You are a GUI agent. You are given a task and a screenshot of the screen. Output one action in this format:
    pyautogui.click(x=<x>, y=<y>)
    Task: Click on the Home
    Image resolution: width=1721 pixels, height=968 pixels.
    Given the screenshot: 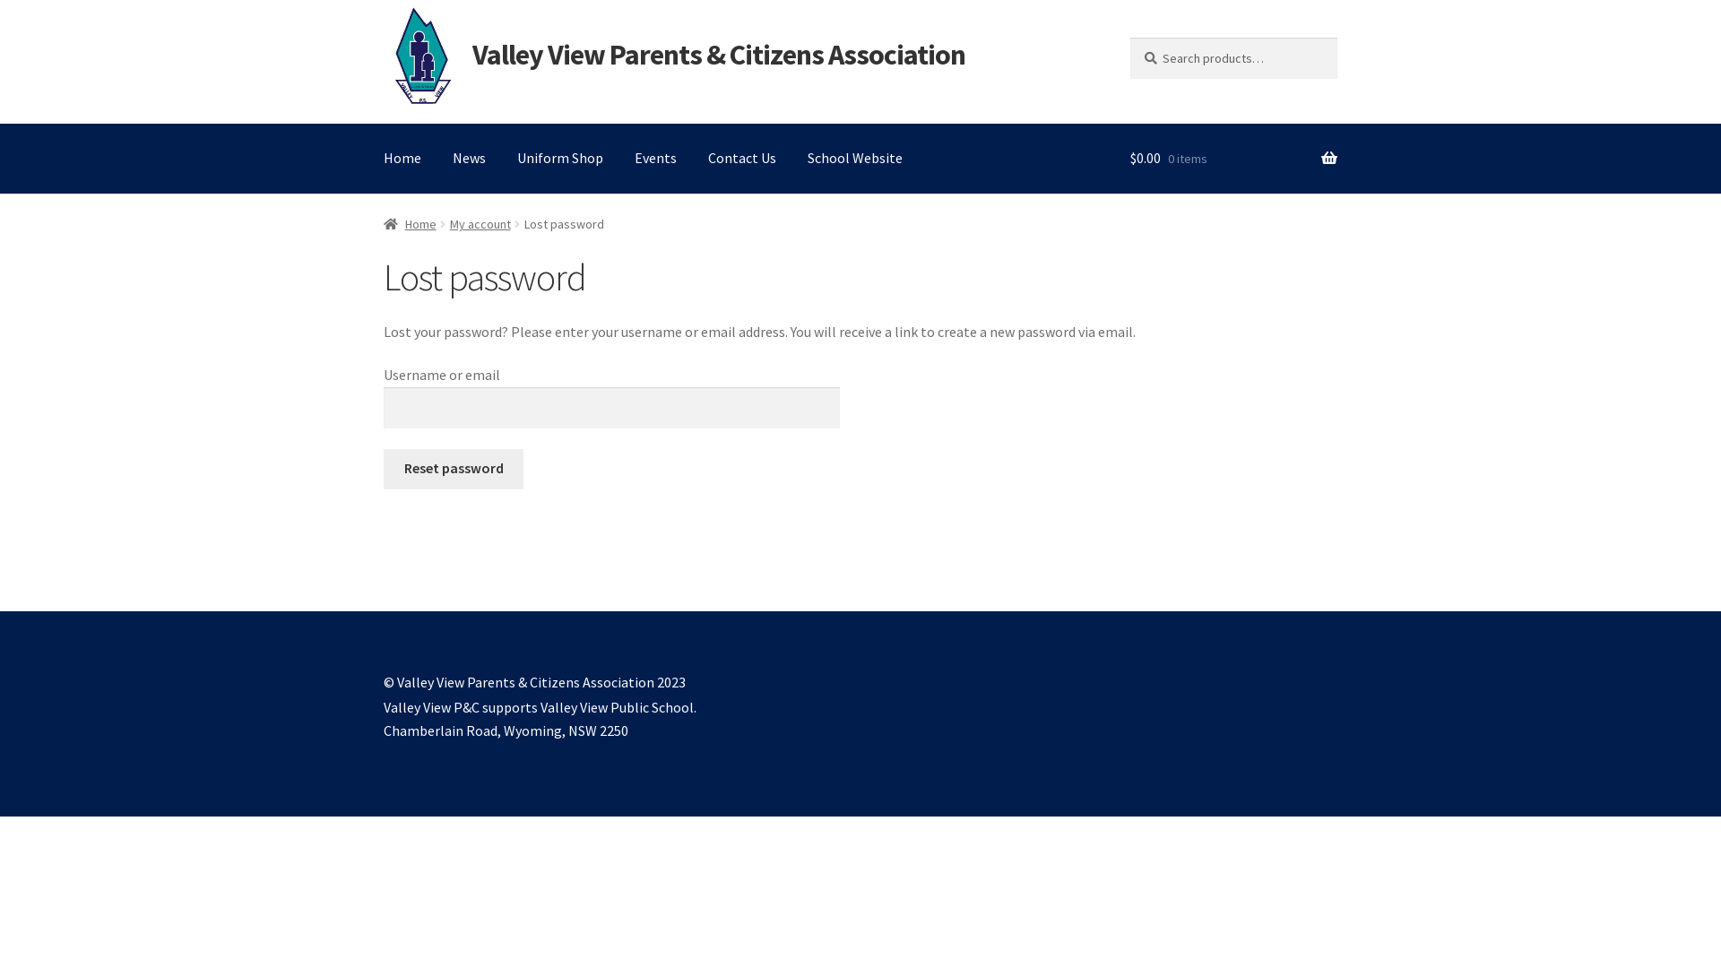 What is the action you would take?
    pyautogui.click(x=411, y=224)
    